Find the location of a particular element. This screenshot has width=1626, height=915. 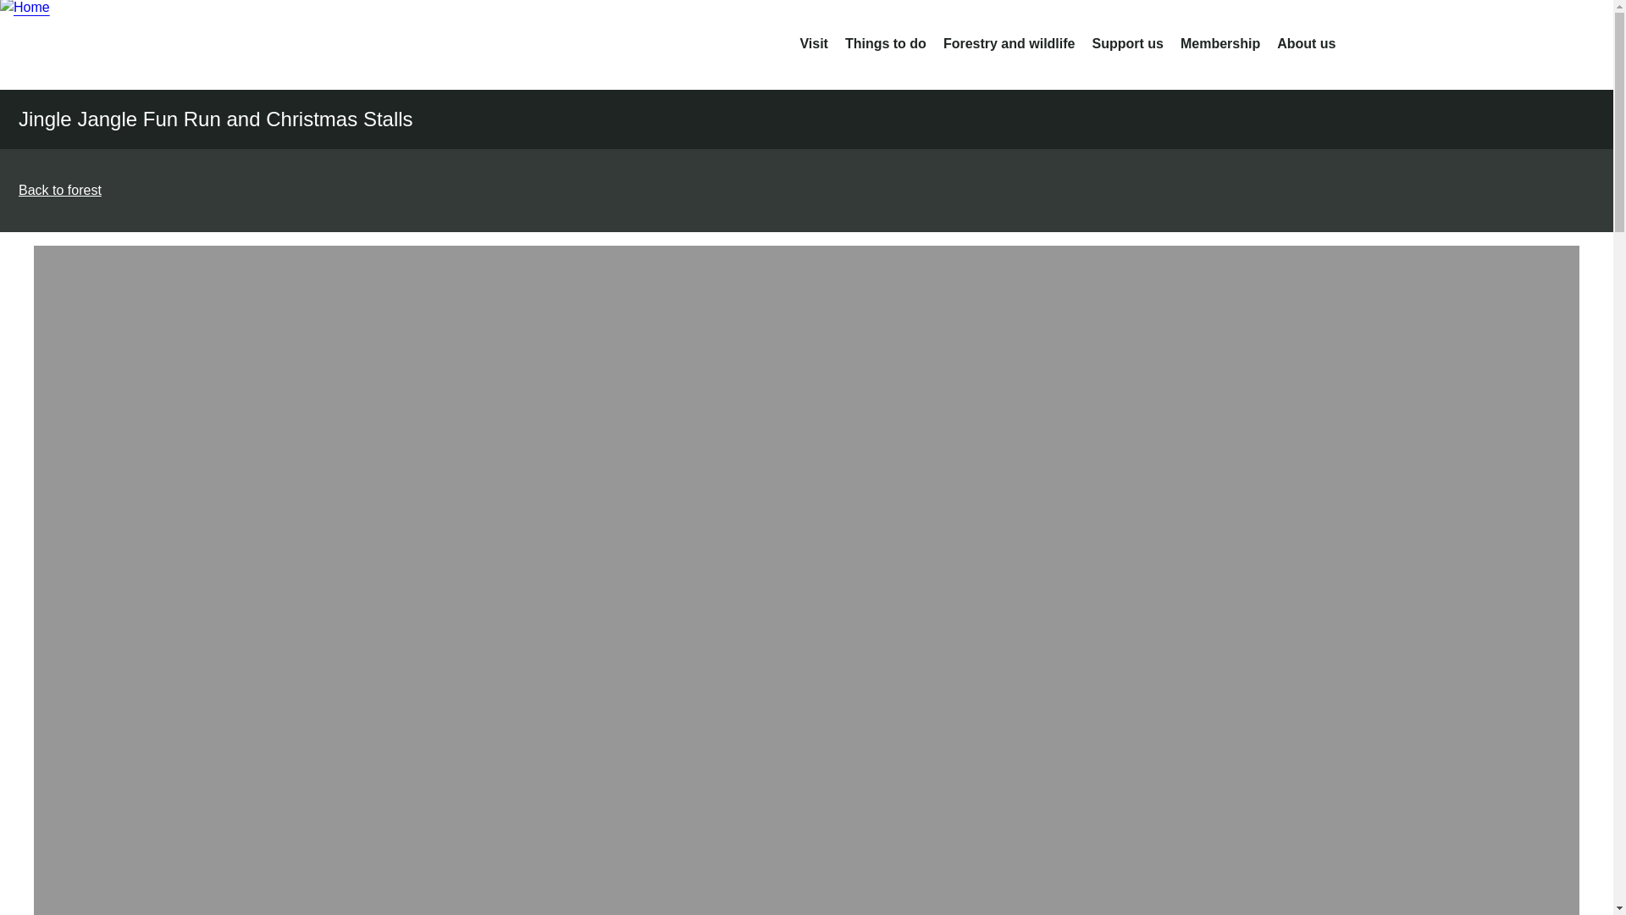

Forestry and wildlife is located at coordinates (1009, 44).